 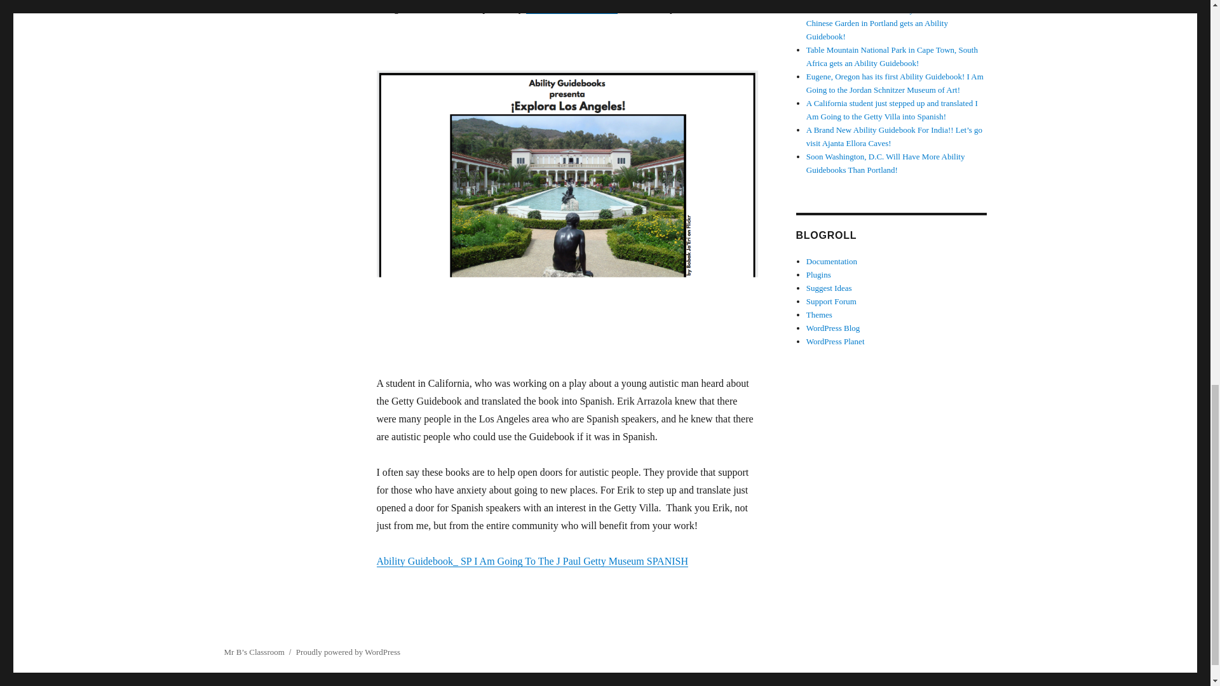 What do you see at coordinates (833, 328) in the screenshot?
I see `WordPress Blog` at bounding box center [833, 328].